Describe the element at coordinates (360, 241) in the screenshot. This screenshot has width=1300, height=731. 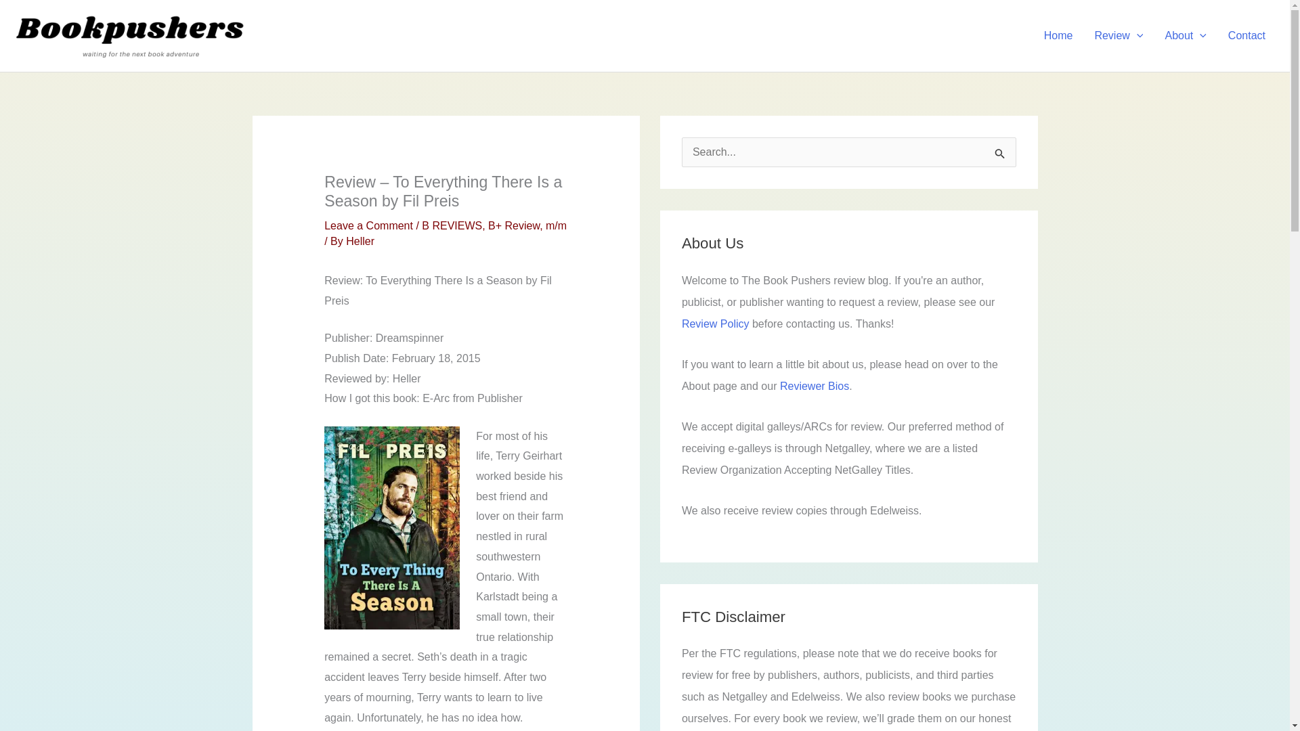
I see `View all posts by Heller` at that location.